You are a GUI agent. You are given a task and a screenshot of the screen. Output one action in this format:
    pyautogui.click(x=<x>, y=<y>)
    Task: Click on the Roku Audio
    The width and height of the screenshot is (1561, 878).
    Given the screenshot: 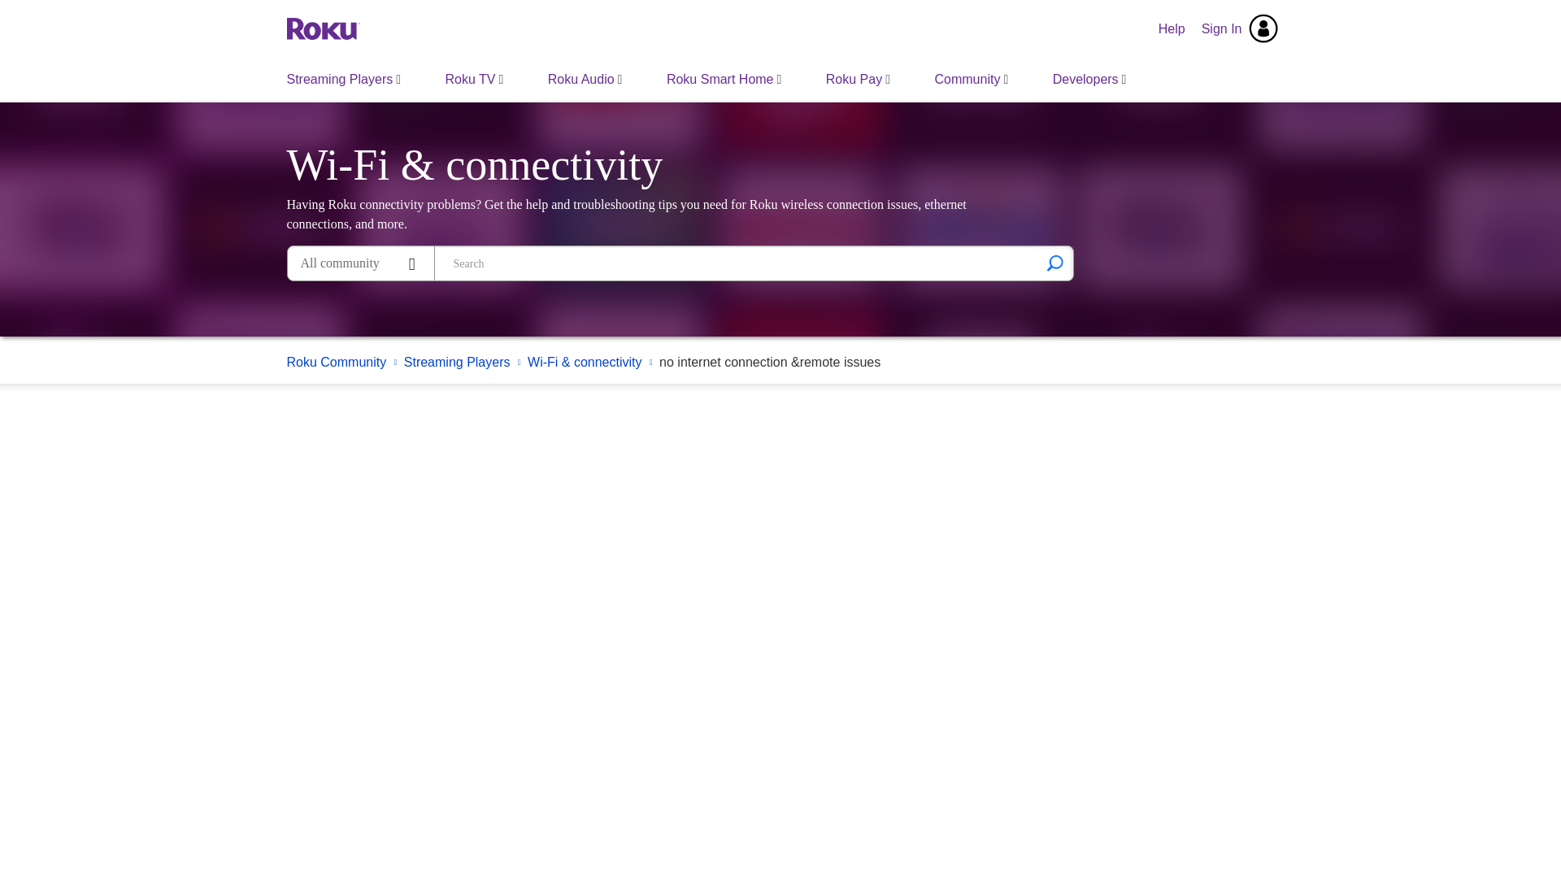 What is the action you would take?
    pyautogui.click(x=585, y=79)
    